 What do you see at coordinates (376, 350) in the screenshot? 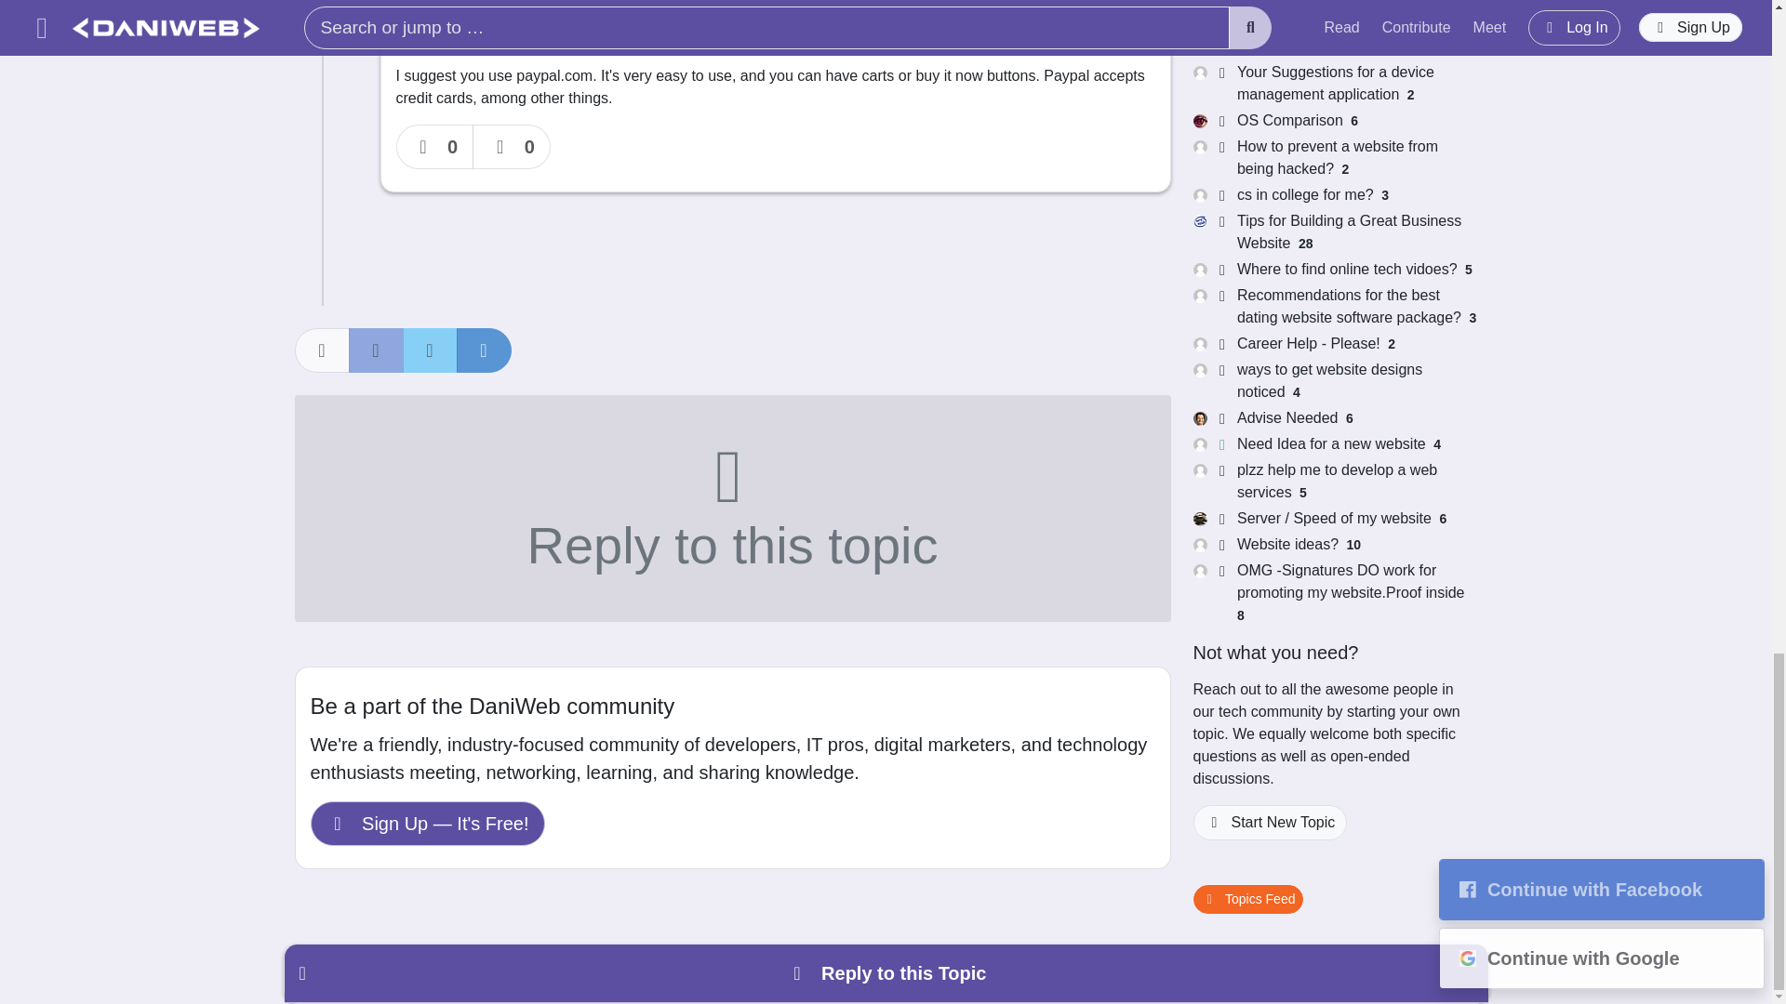
I see `Facebook` at bounding box center [376, 350].